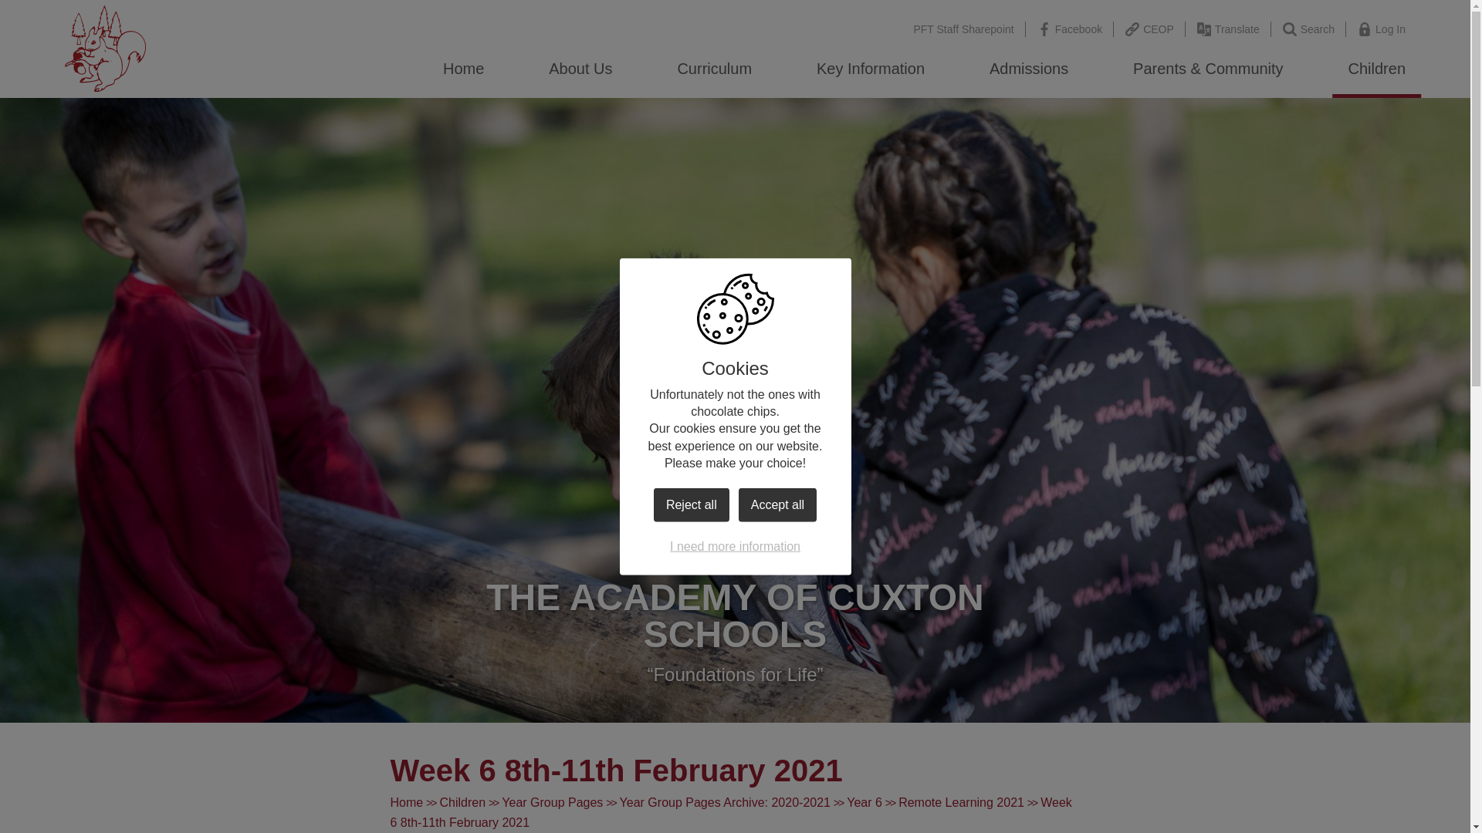  I want to click on Facebook, so click(1070, 29).